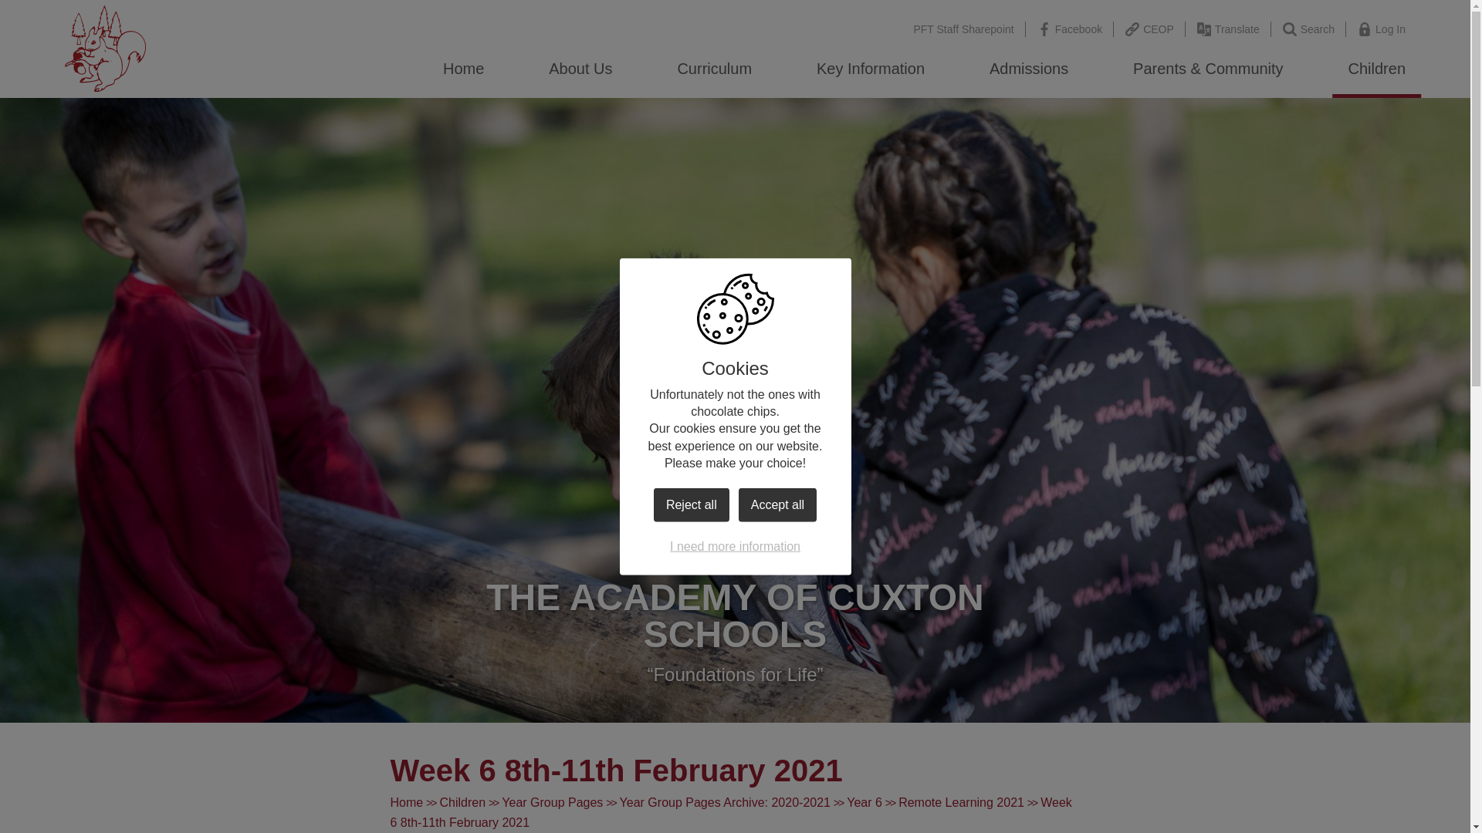  I want to click on Facebook, so click(1070, 29).